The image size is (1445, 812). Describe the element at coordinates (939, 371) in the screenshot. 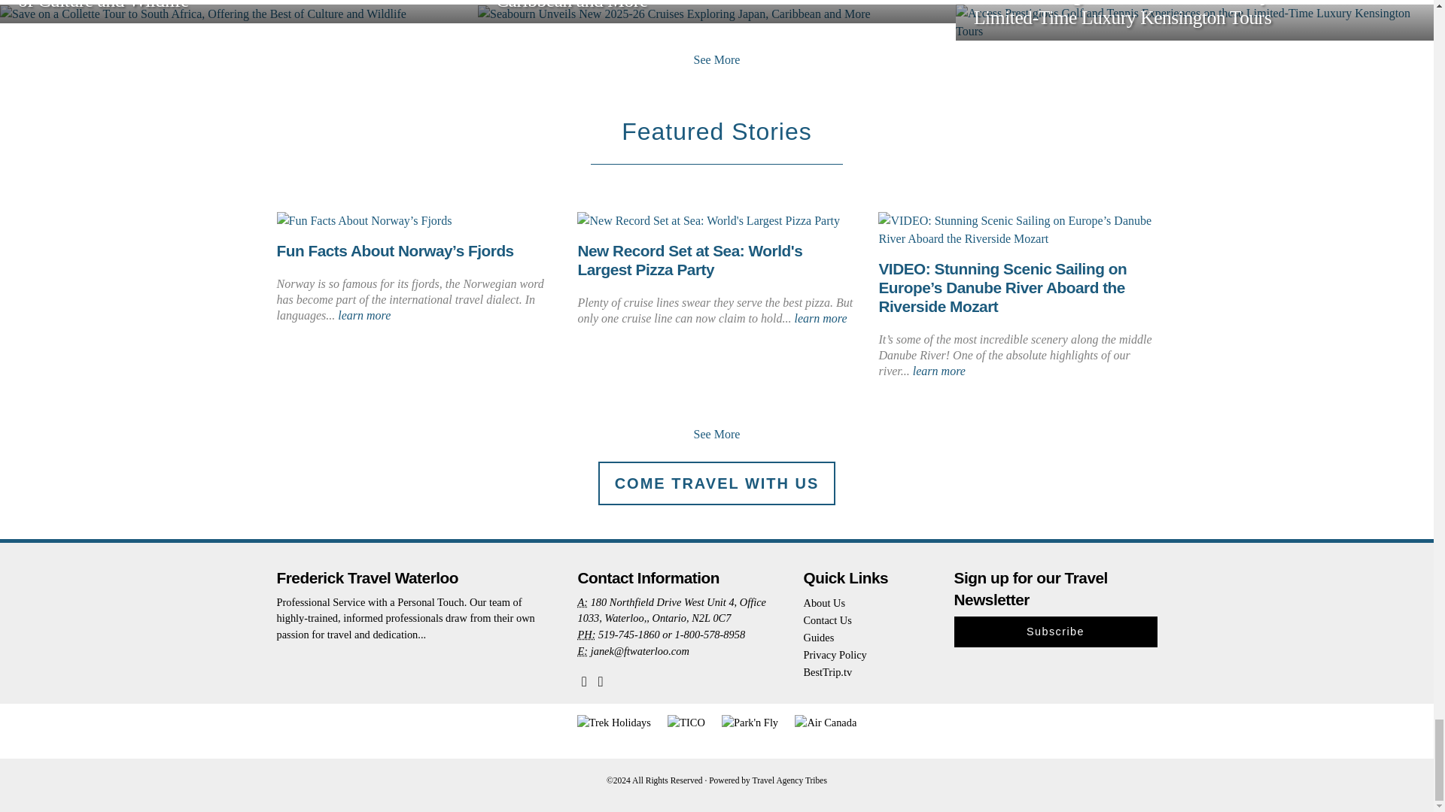

I see `learn more` at that location.